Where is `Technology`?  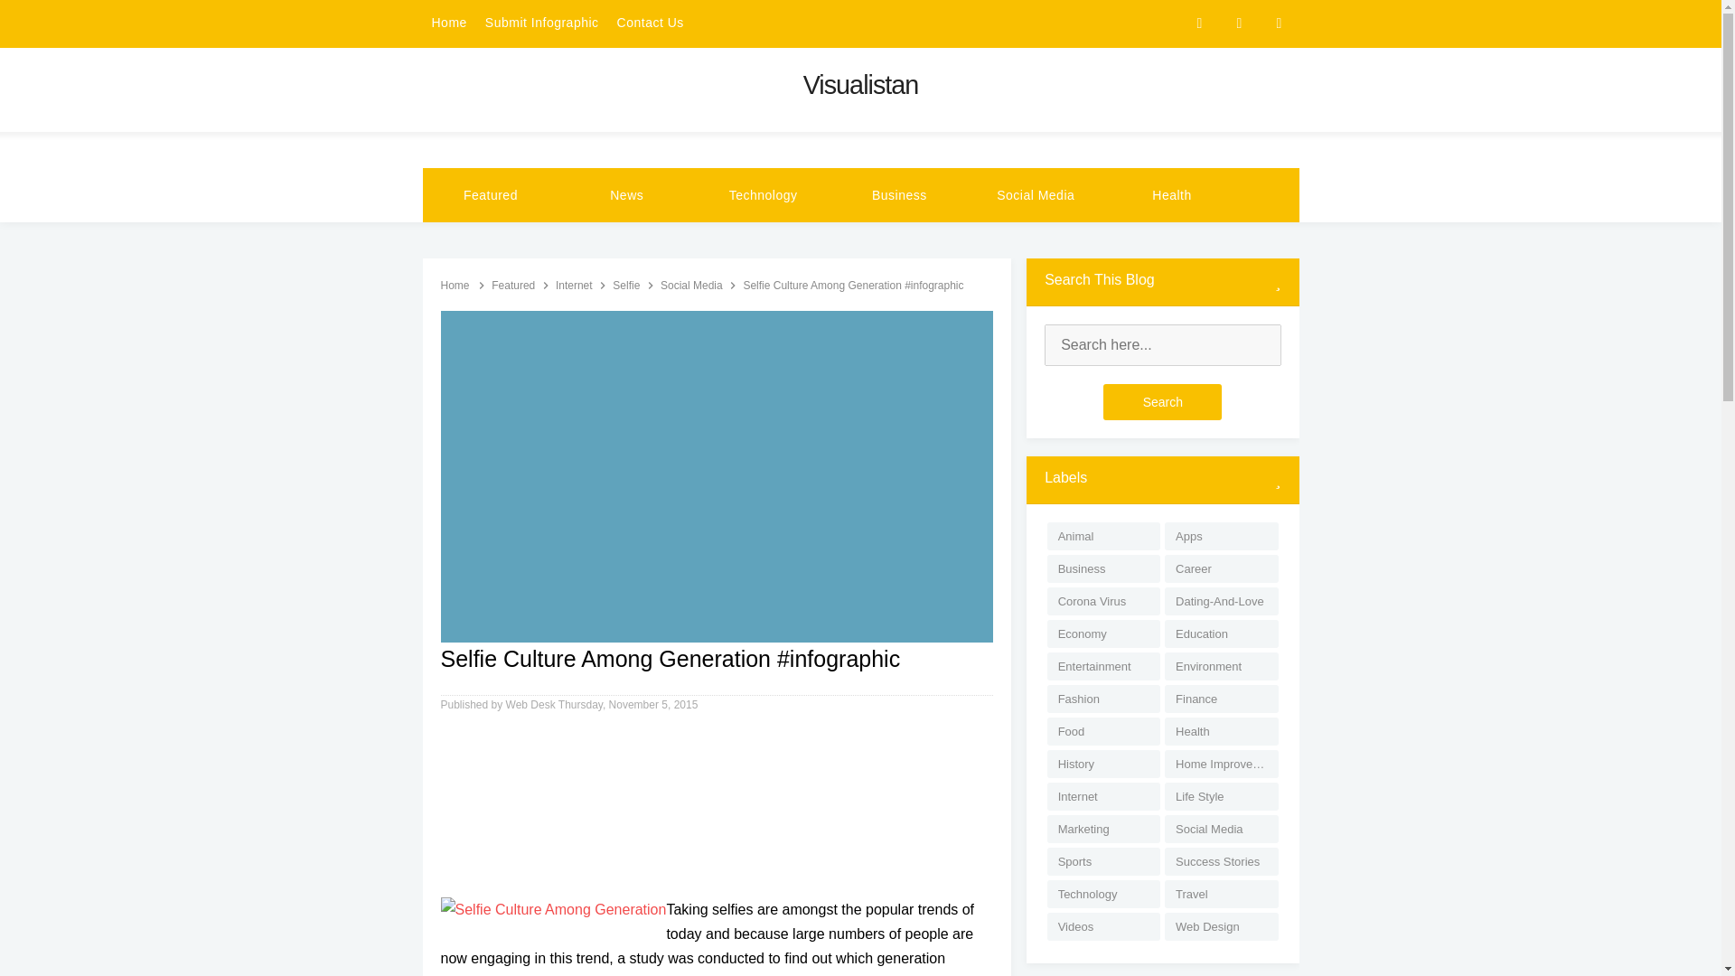
Technology is located at coordinates (763, 195).